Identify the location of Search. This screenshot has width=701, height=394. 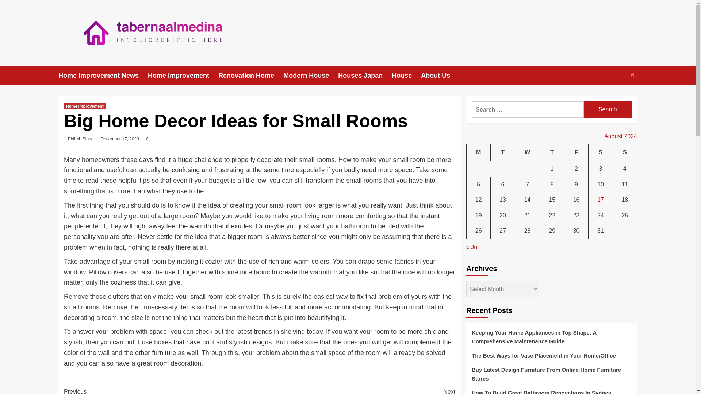
(601, 152).